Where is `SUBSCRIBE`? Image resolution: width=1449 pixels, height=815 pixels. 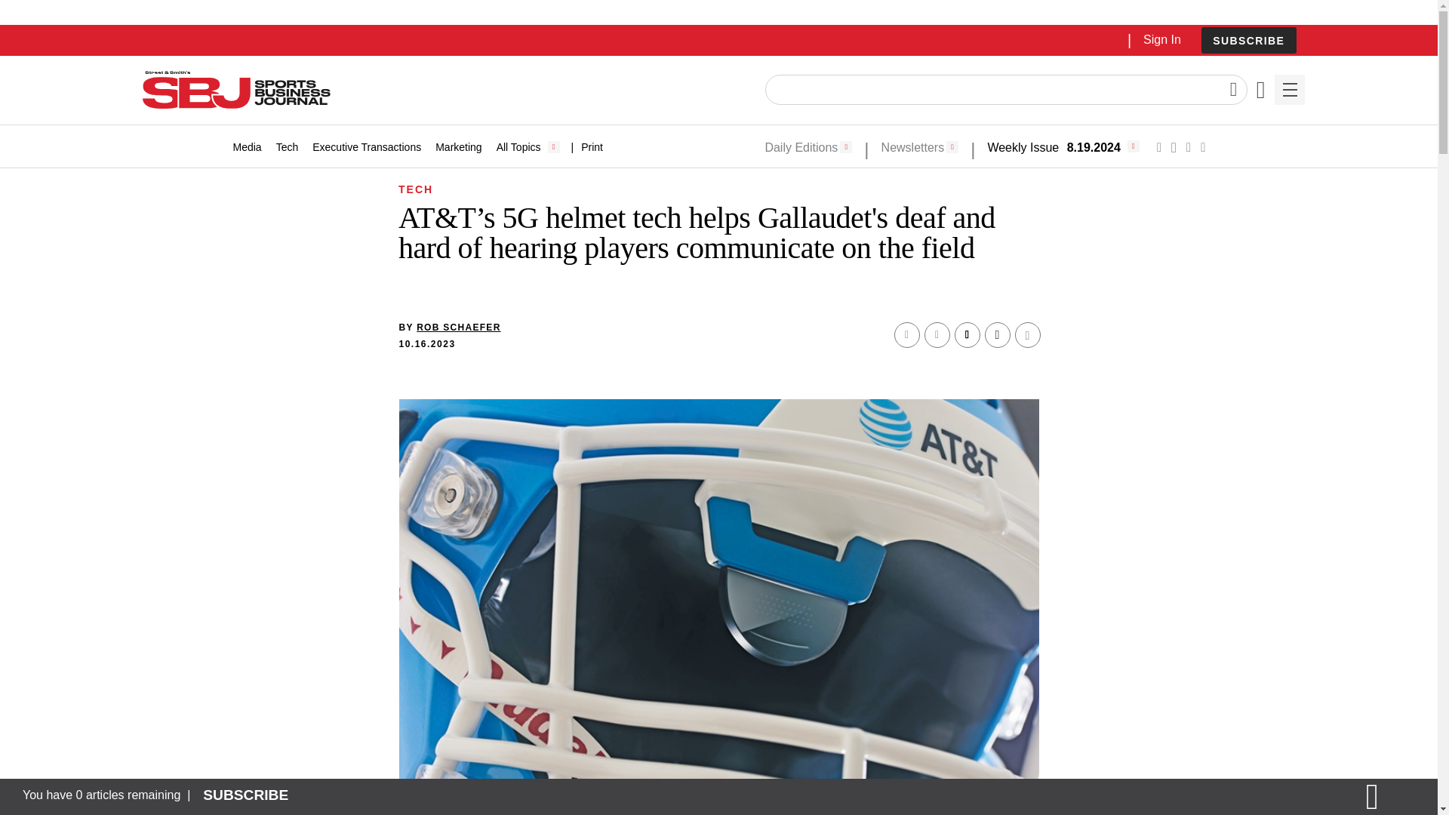
SUBSCRIBE is located at coordinates (1248, 41).